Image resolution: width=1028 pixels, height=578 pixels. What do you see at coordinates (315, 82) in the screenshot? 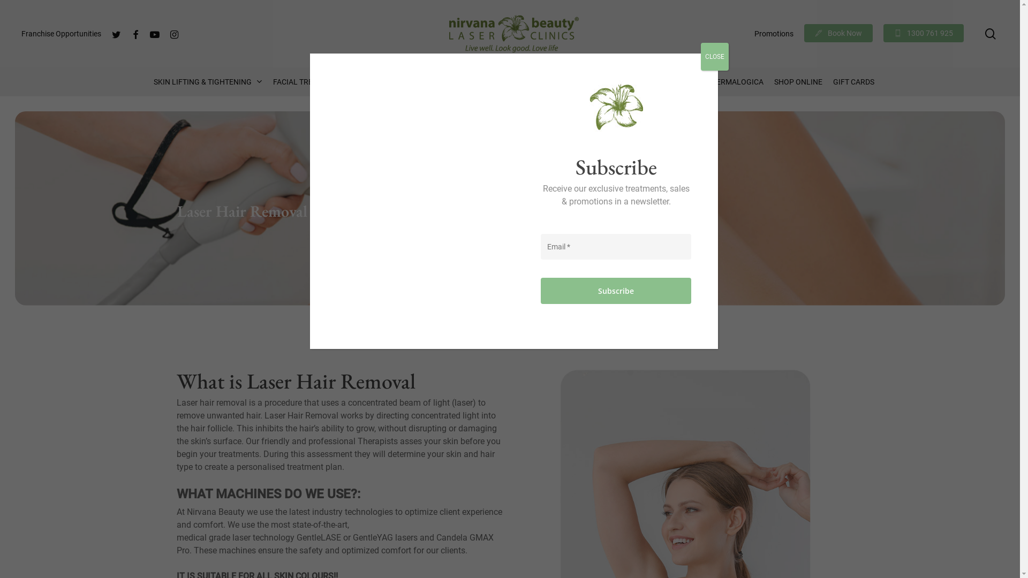
I see `FACIAL TREATMENTS` at bounding box center [315, 82].